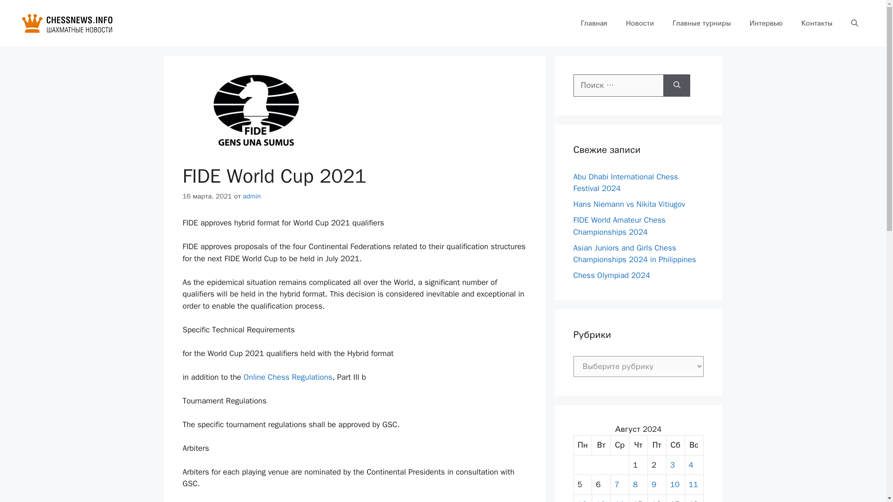 This screenshot has height=502, width=893. I want to click on 12, so click(582, 500).